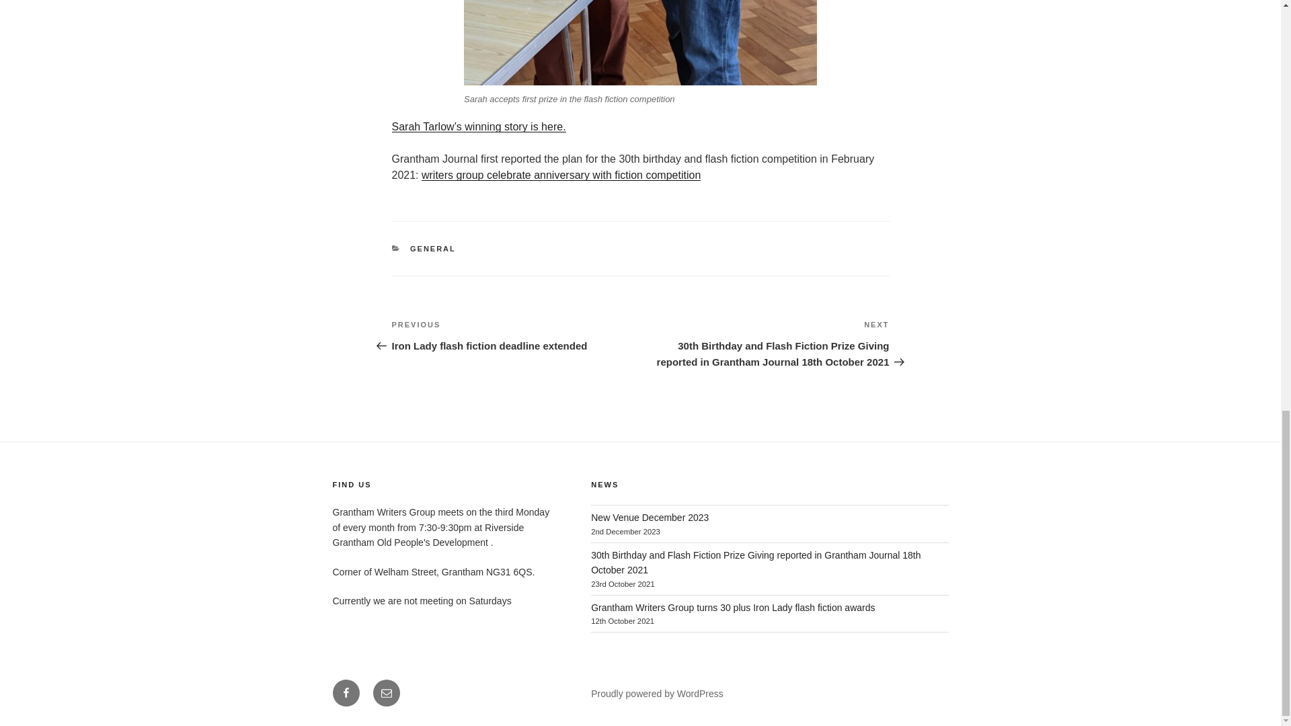 The height and width of the screenshot is (726, 1291). I want to click on Facebook, so click(345, 692).